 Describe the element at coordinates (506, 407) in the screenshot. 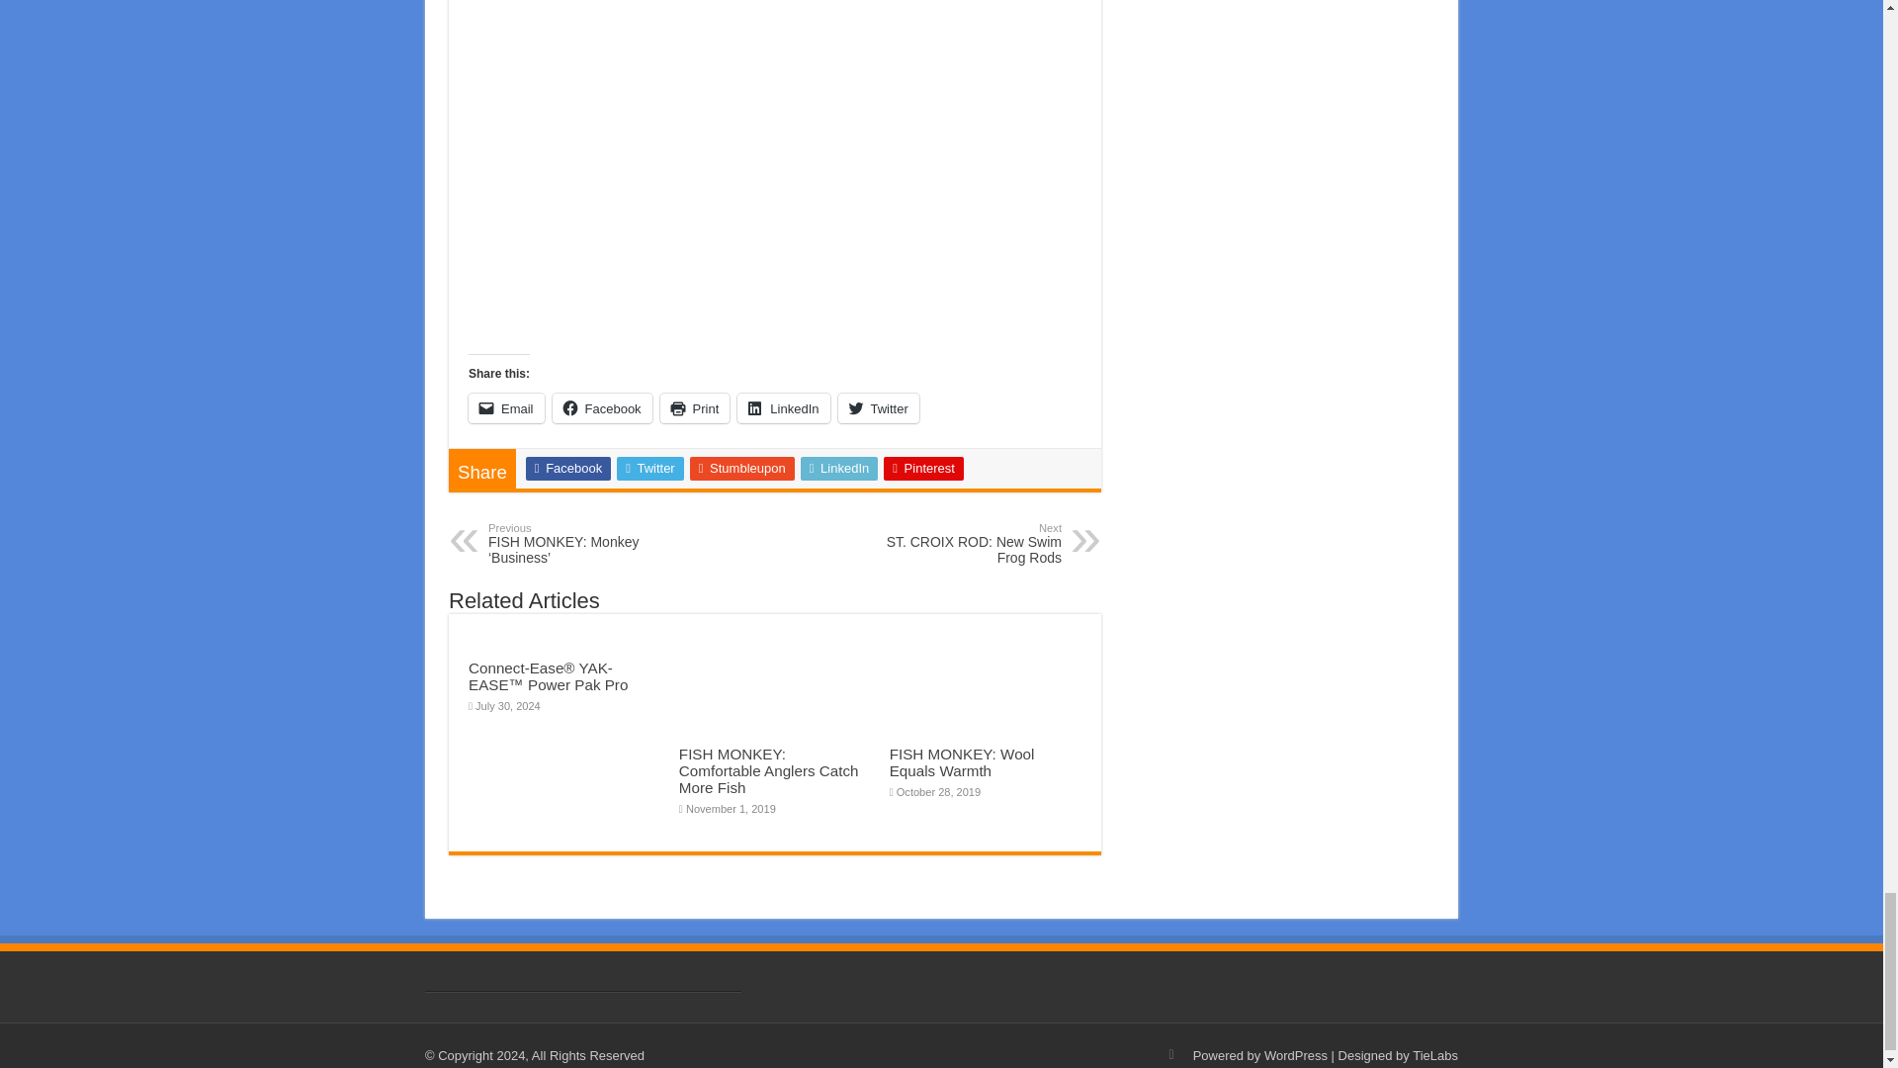

I see `Email` at that location.